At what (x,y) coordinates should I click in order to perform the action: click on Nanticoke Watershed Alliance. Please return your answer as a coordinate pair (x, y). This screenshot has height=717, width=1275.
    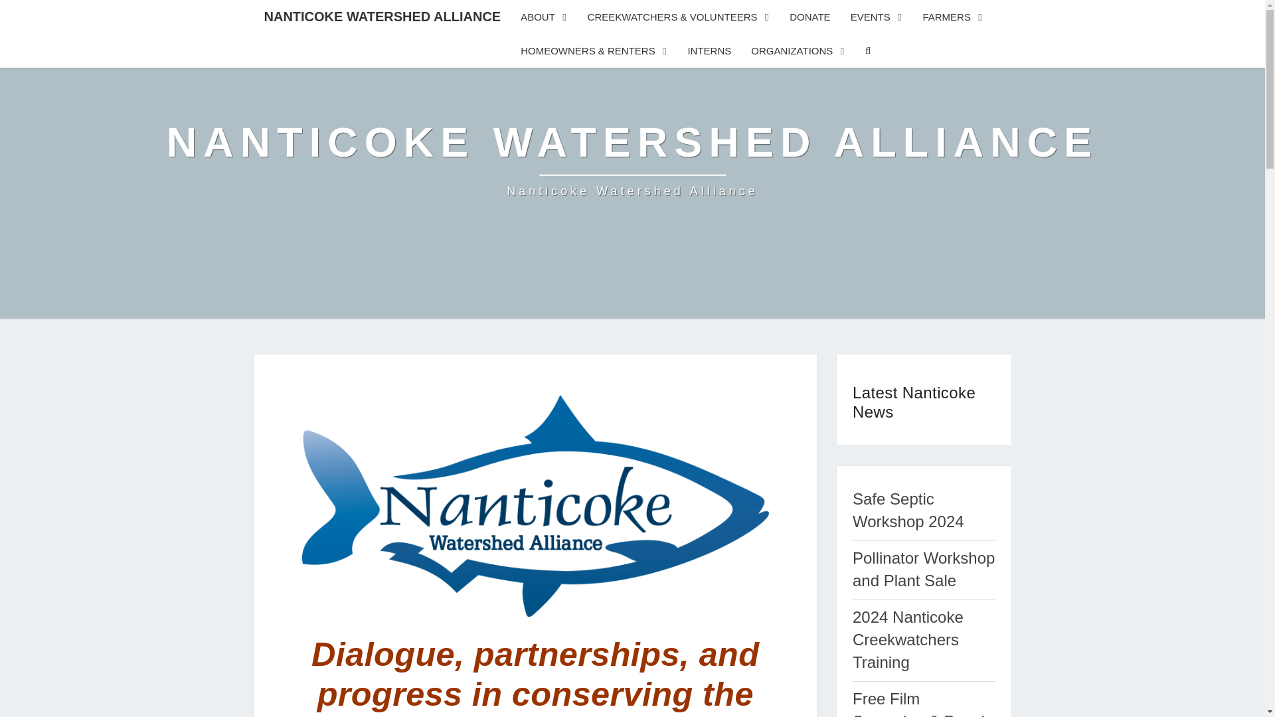
    Looking at the image, I should click on (632, 159).